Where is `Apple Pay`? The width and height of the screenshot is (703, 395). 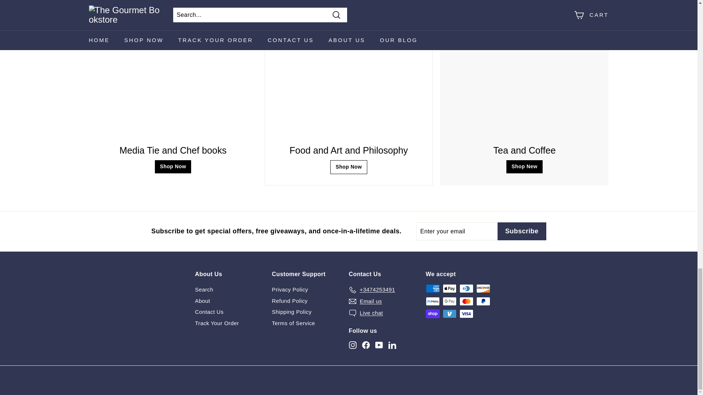
Apple Pay is located at coordinates (449, 288).